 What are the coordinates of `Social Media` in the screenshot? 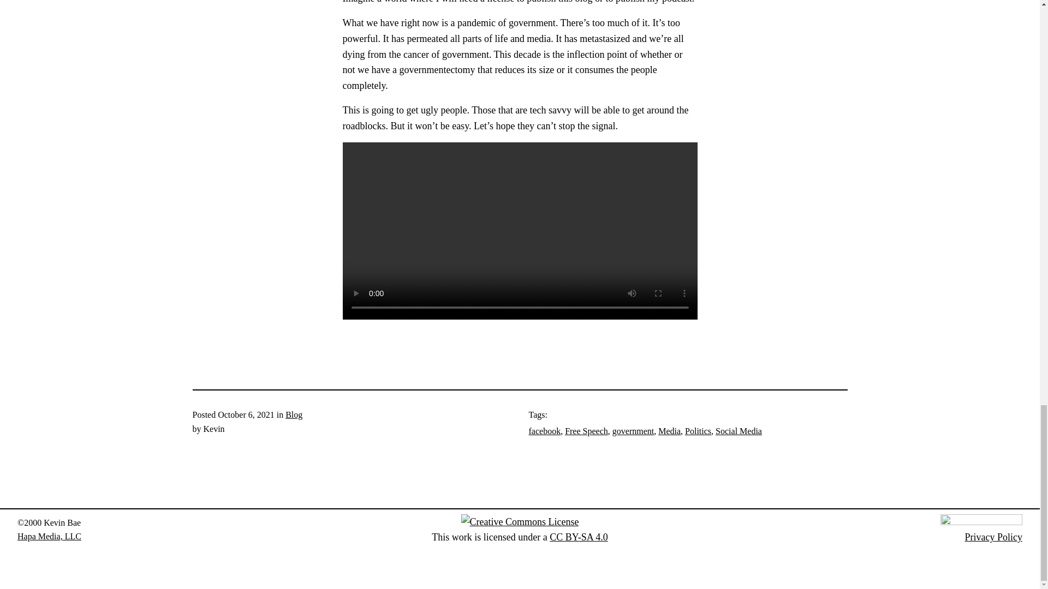 It's located at (739, 431).